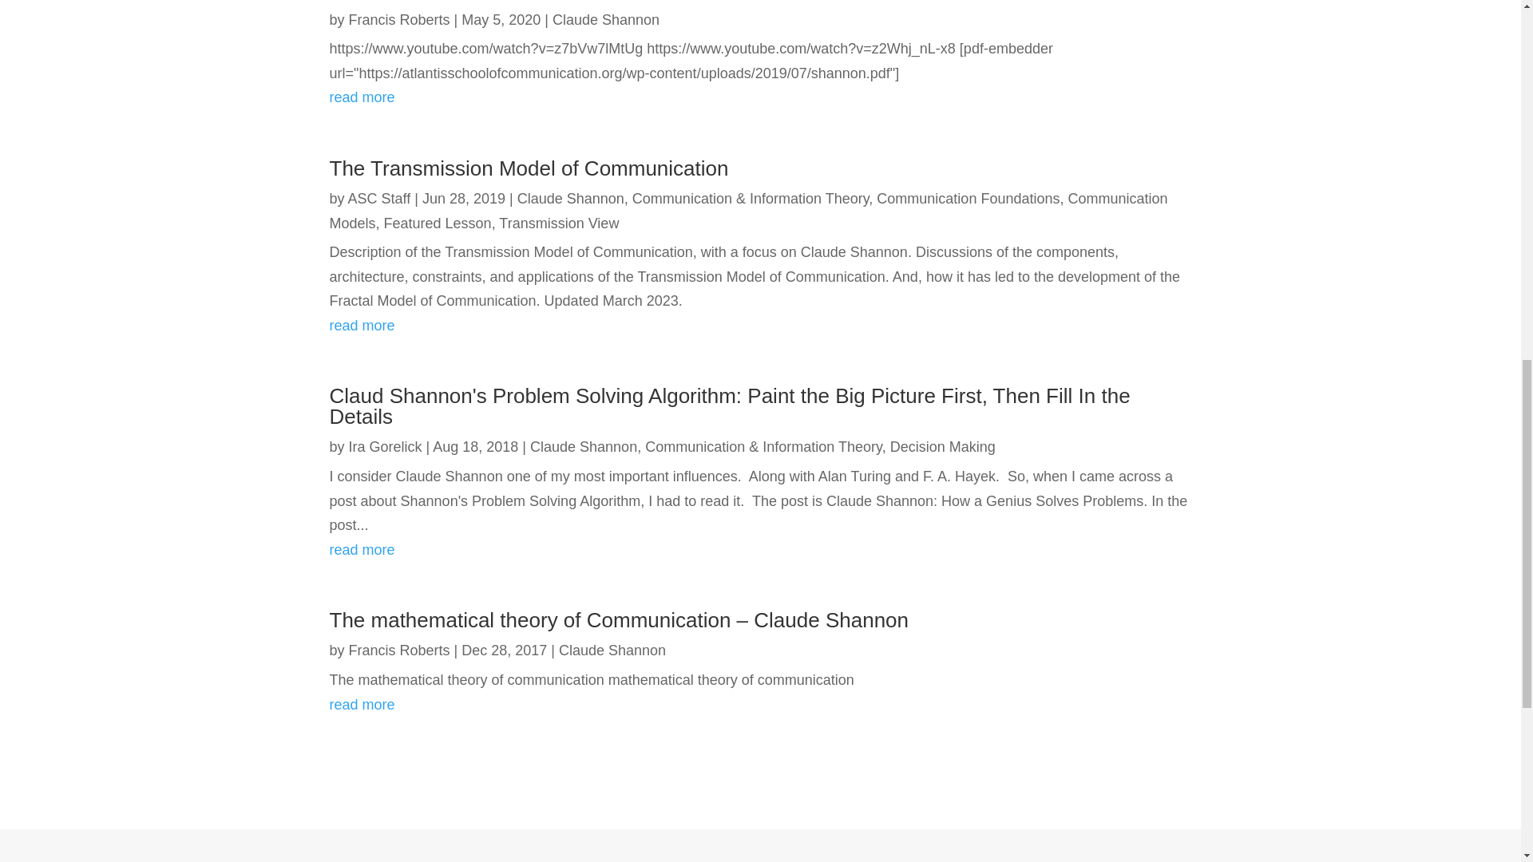  What do you see at coordinates (378, 198) in the screenshot?
I see `Posts by ASC Staff` at bounding box center [378, 198].